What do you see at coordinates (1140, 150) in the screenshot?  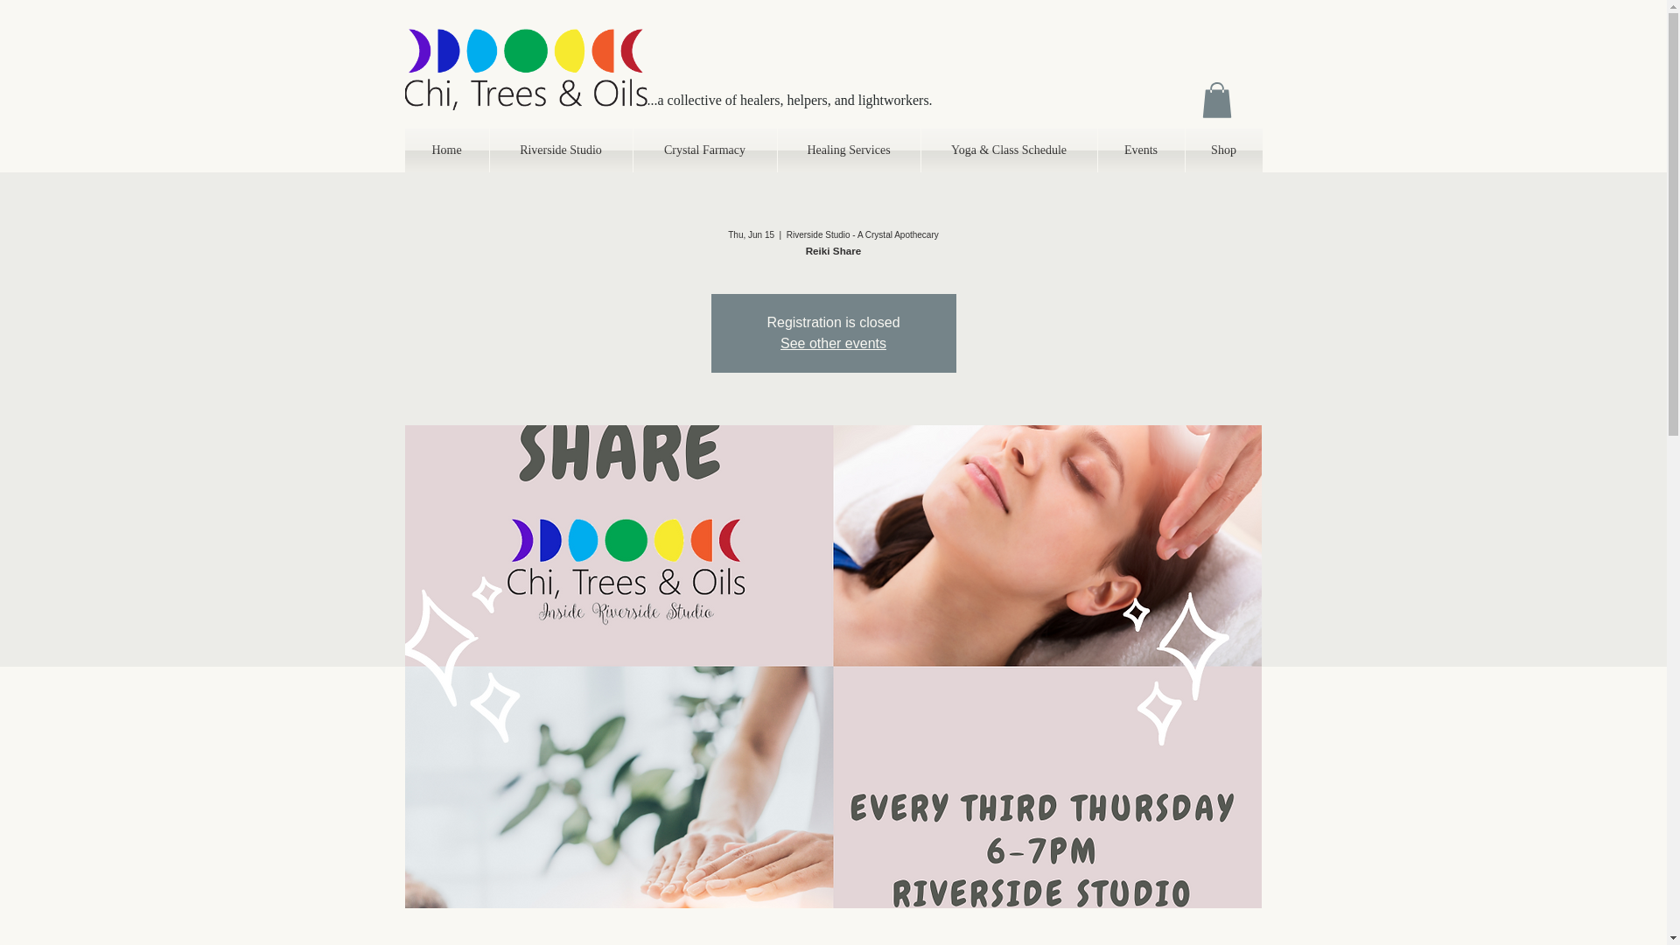 I see `Events` at bounding box center [1140, 150].